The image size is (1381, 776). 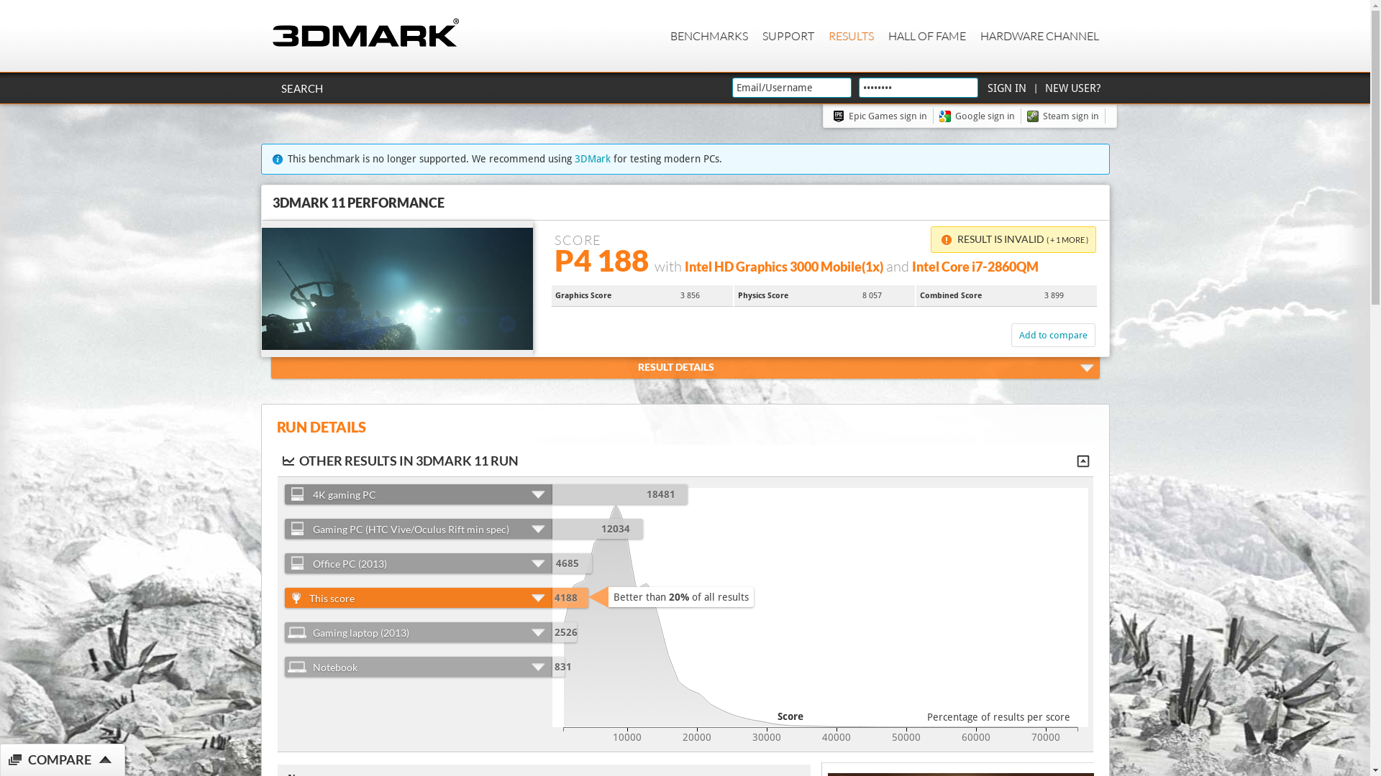 What do you see at coordinates (788, 36) in the screenshot?
I see `SUPPORT` at bounding box center [788, 36].